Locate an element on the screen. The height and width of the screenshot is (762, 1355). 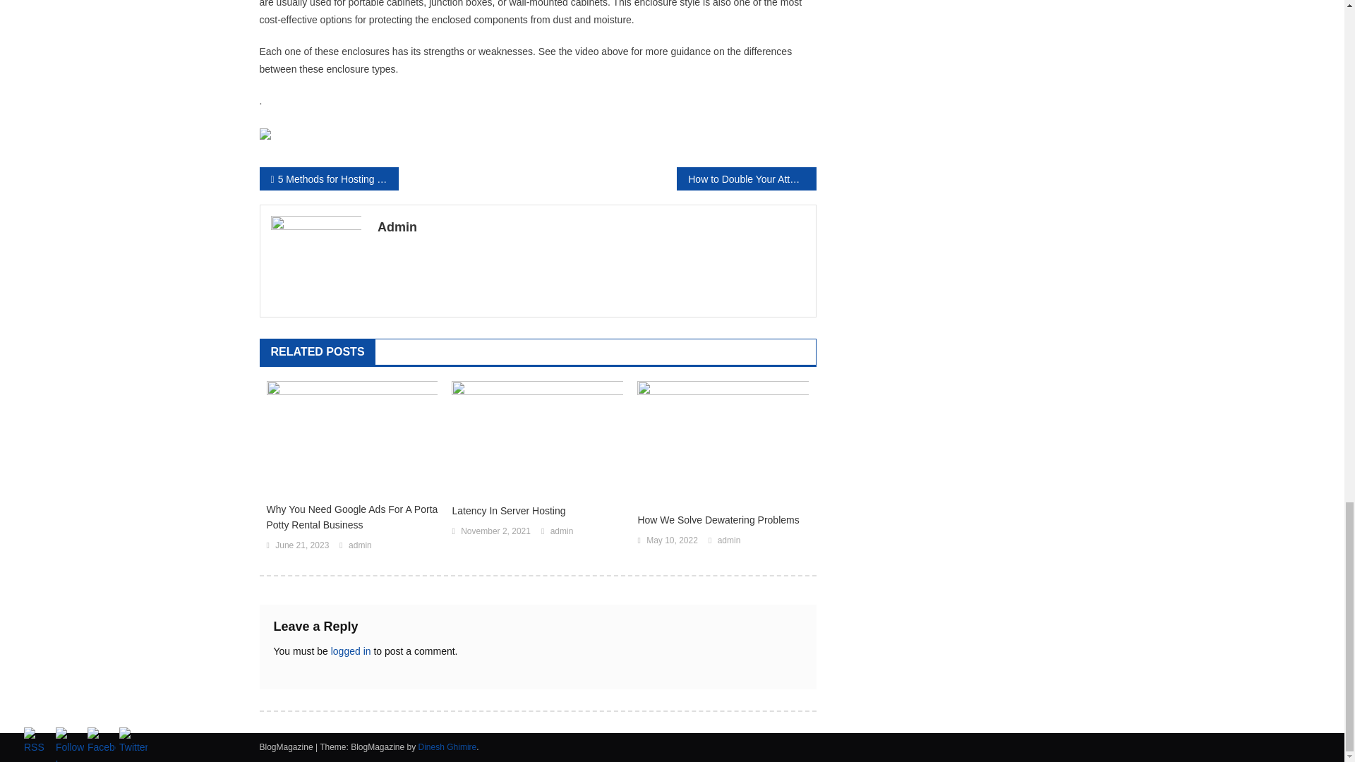
November 2, 2021 is located at coordinates (495, 532).